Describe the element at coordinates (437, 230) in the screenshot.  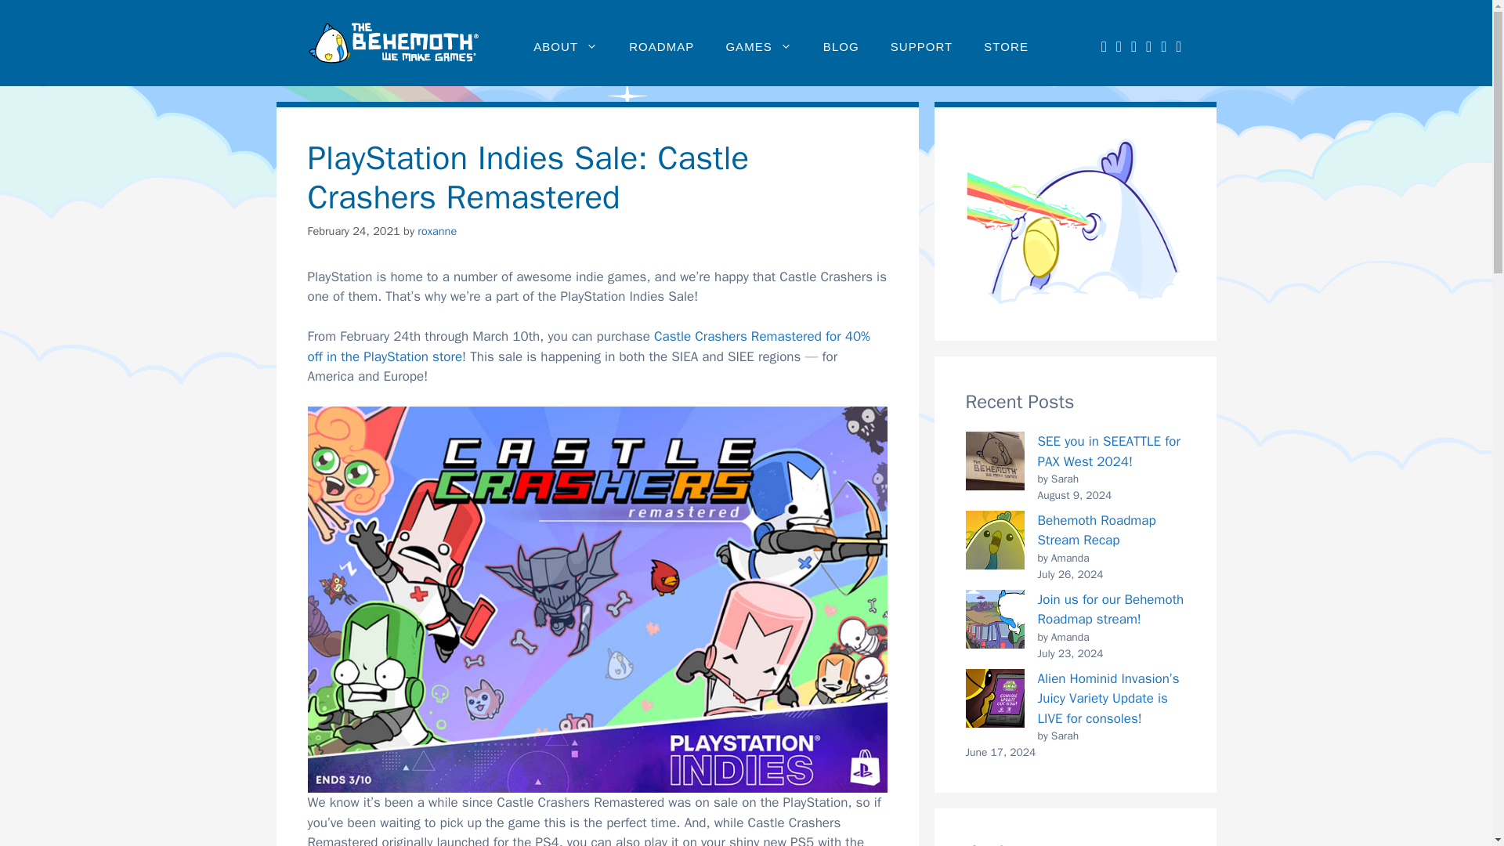
I see `View all posts by roxanne` at that location.